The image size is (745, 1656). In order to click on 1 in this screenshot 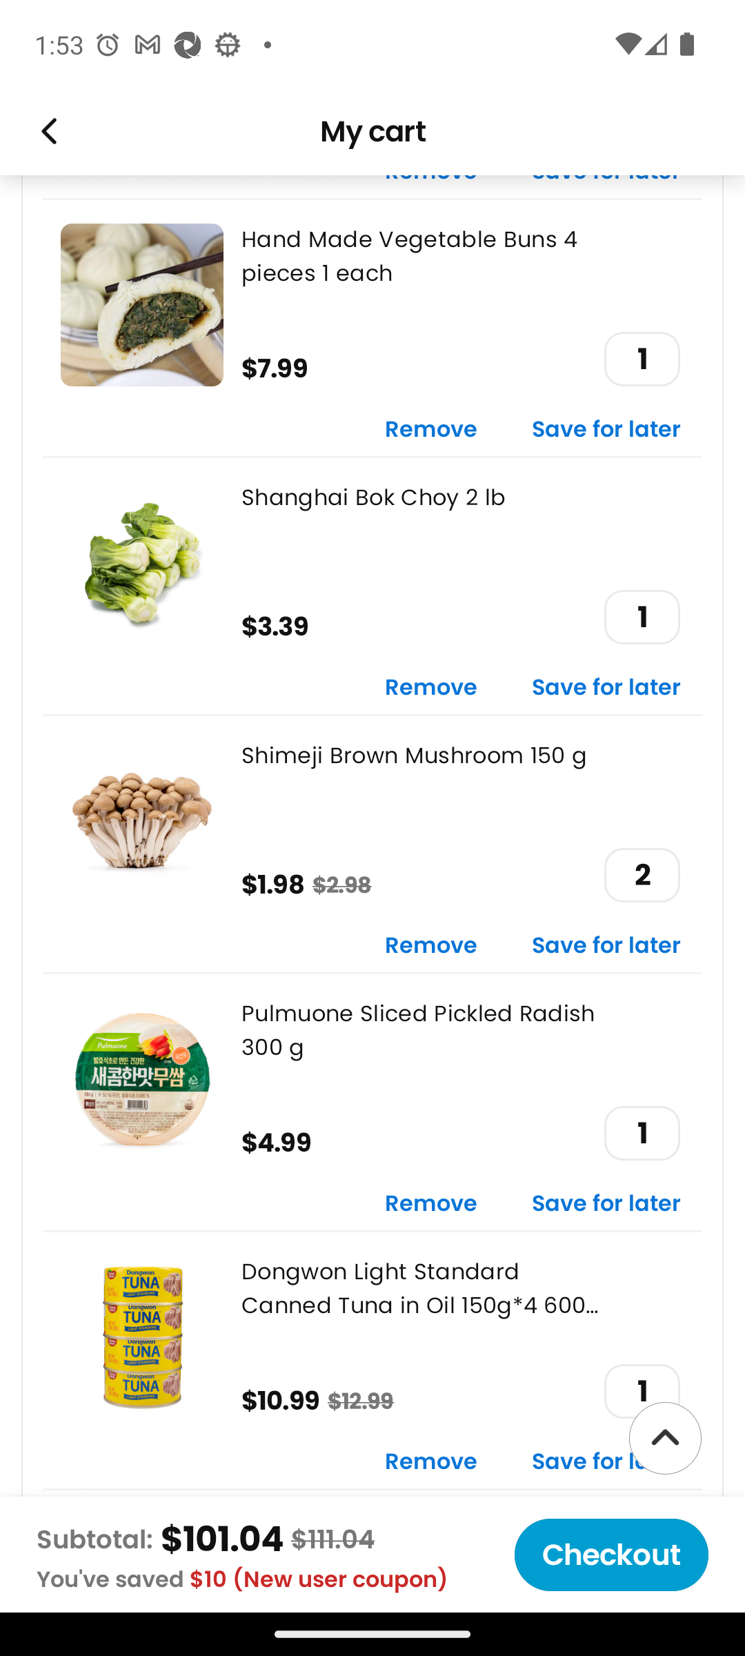, I will do `click(642, 1133)`.